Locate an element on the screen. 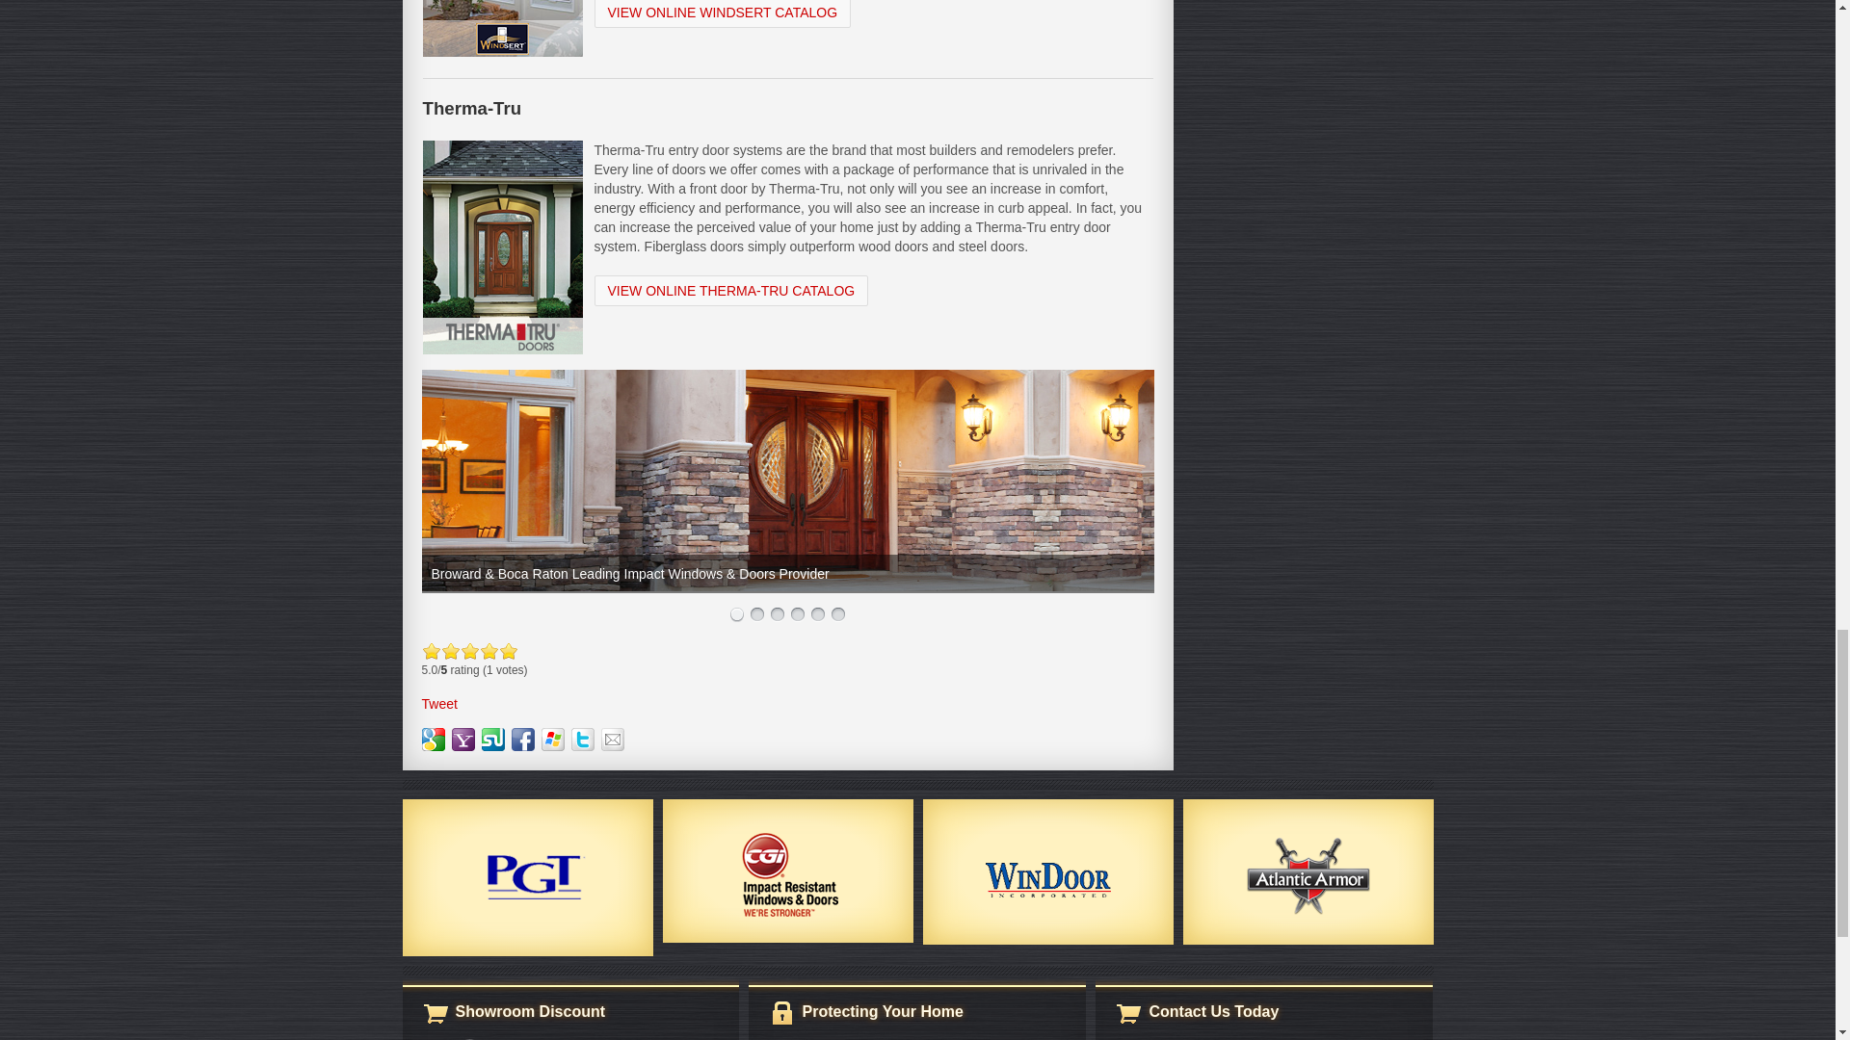 Image resolution: width=1850 pixels, height=1040 pixels. View Online Therma-Tru Catalog is located at coordinates (730, 291).